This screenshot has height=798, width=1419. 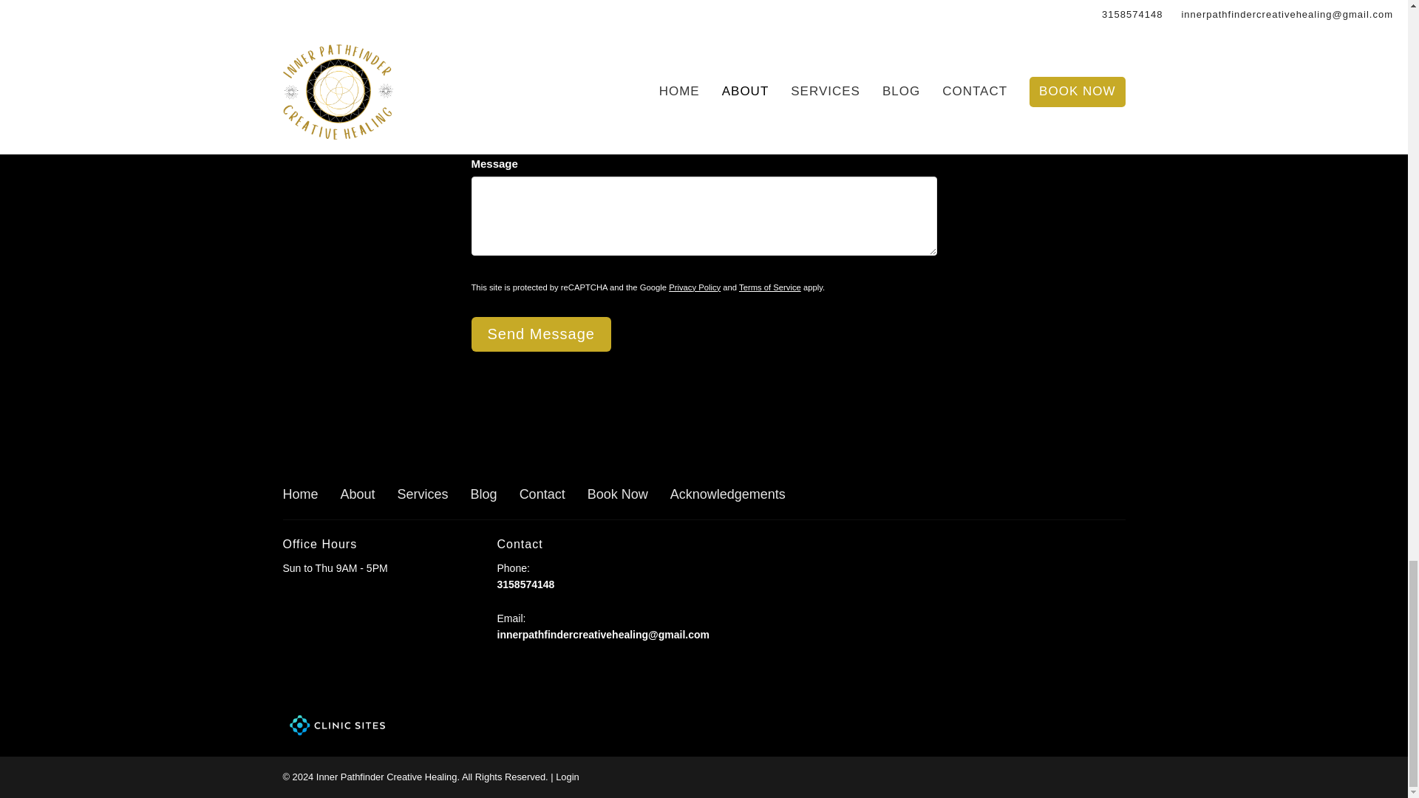 What do you see at coordinates (541, 334) in the screenshot?
I see `Send Message` at bounding box center [541, 334].